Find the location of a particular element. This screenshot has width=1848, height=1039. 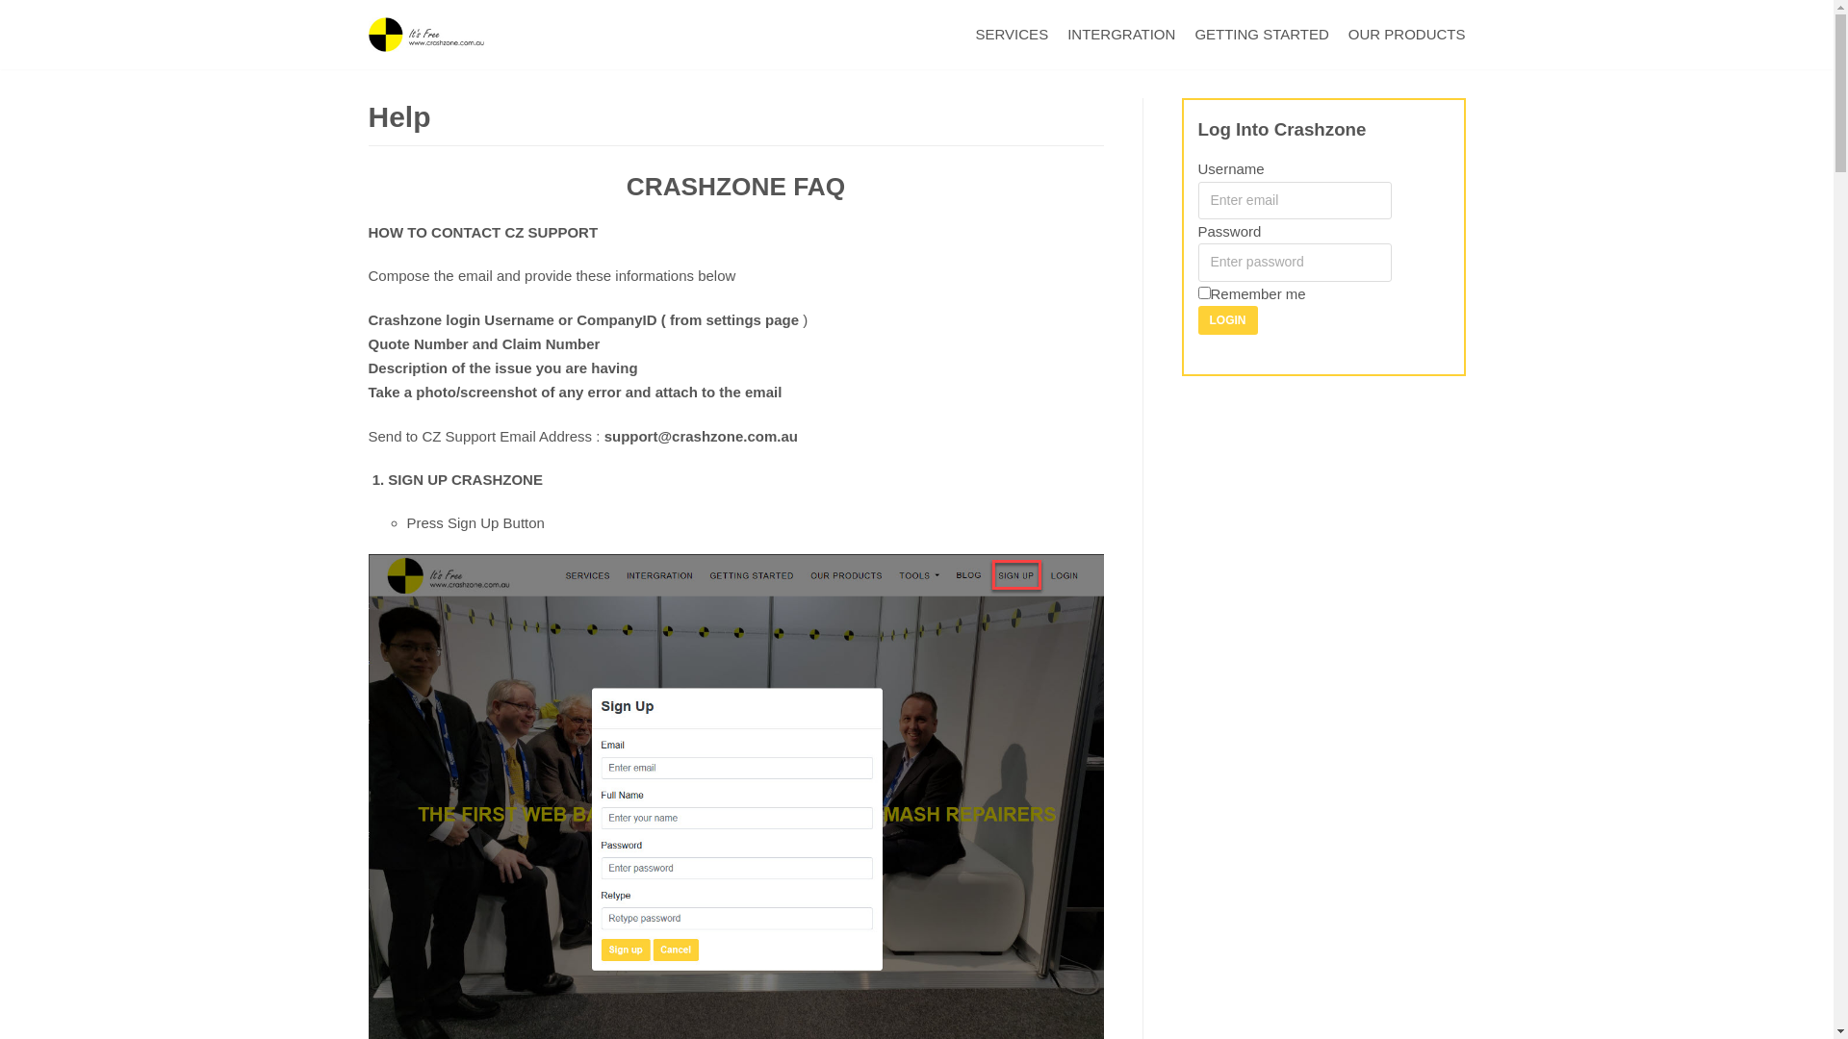

Crashzone is located at coordinates (425, 35).